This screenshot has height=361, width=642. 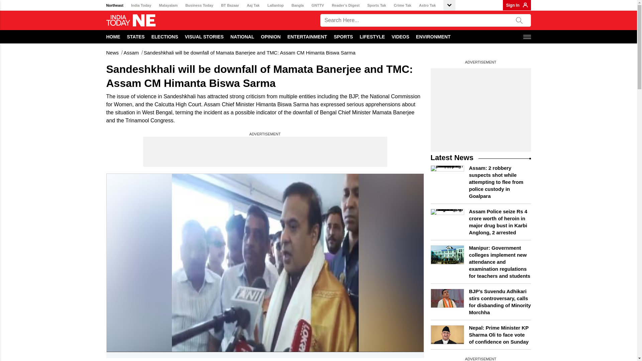 I want to click on NATIONAL, so click(x=242, y=36).